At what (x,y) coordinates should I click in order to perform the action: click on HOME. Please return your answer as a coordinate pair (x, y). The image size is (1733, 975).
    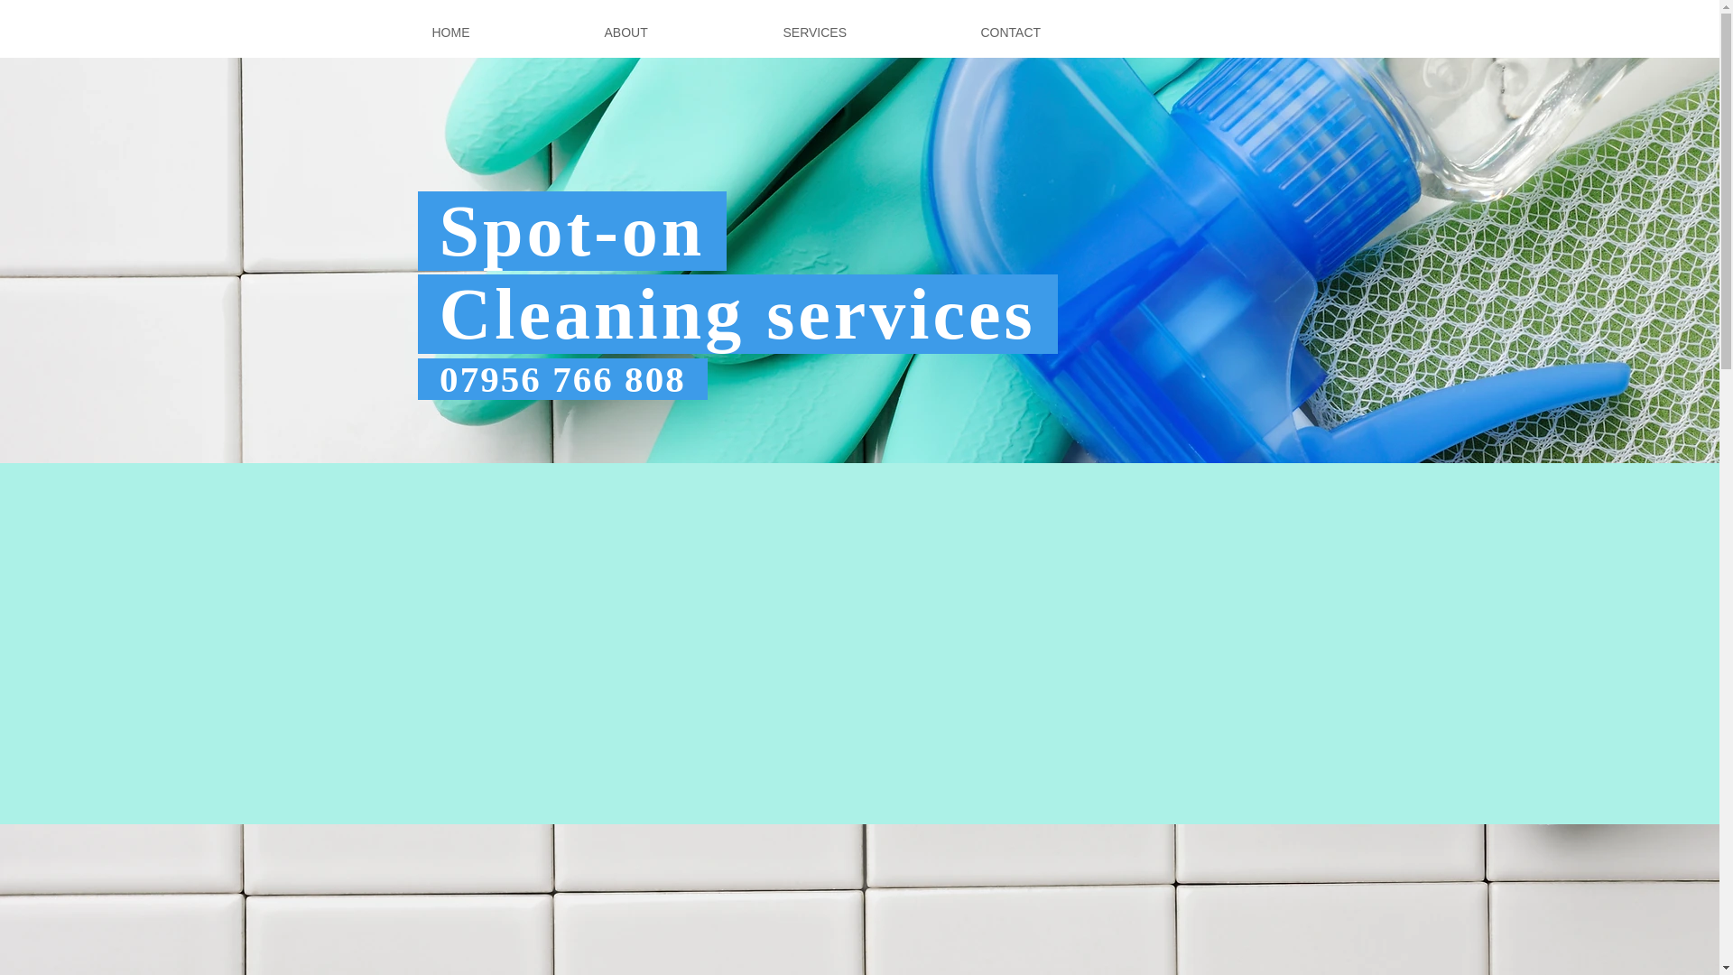
    Looking at the image, I should click on (505, 32).